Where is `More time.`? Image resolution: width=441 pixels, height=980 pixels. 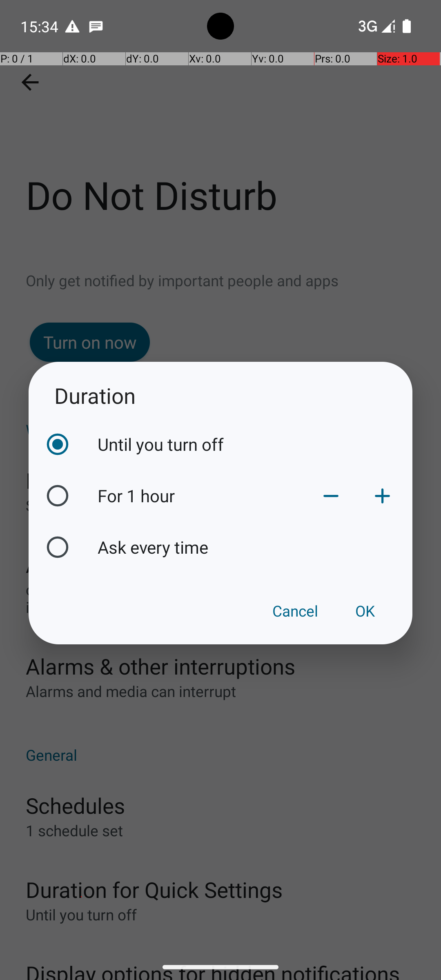
More time. is located at coordinates (382, 496).